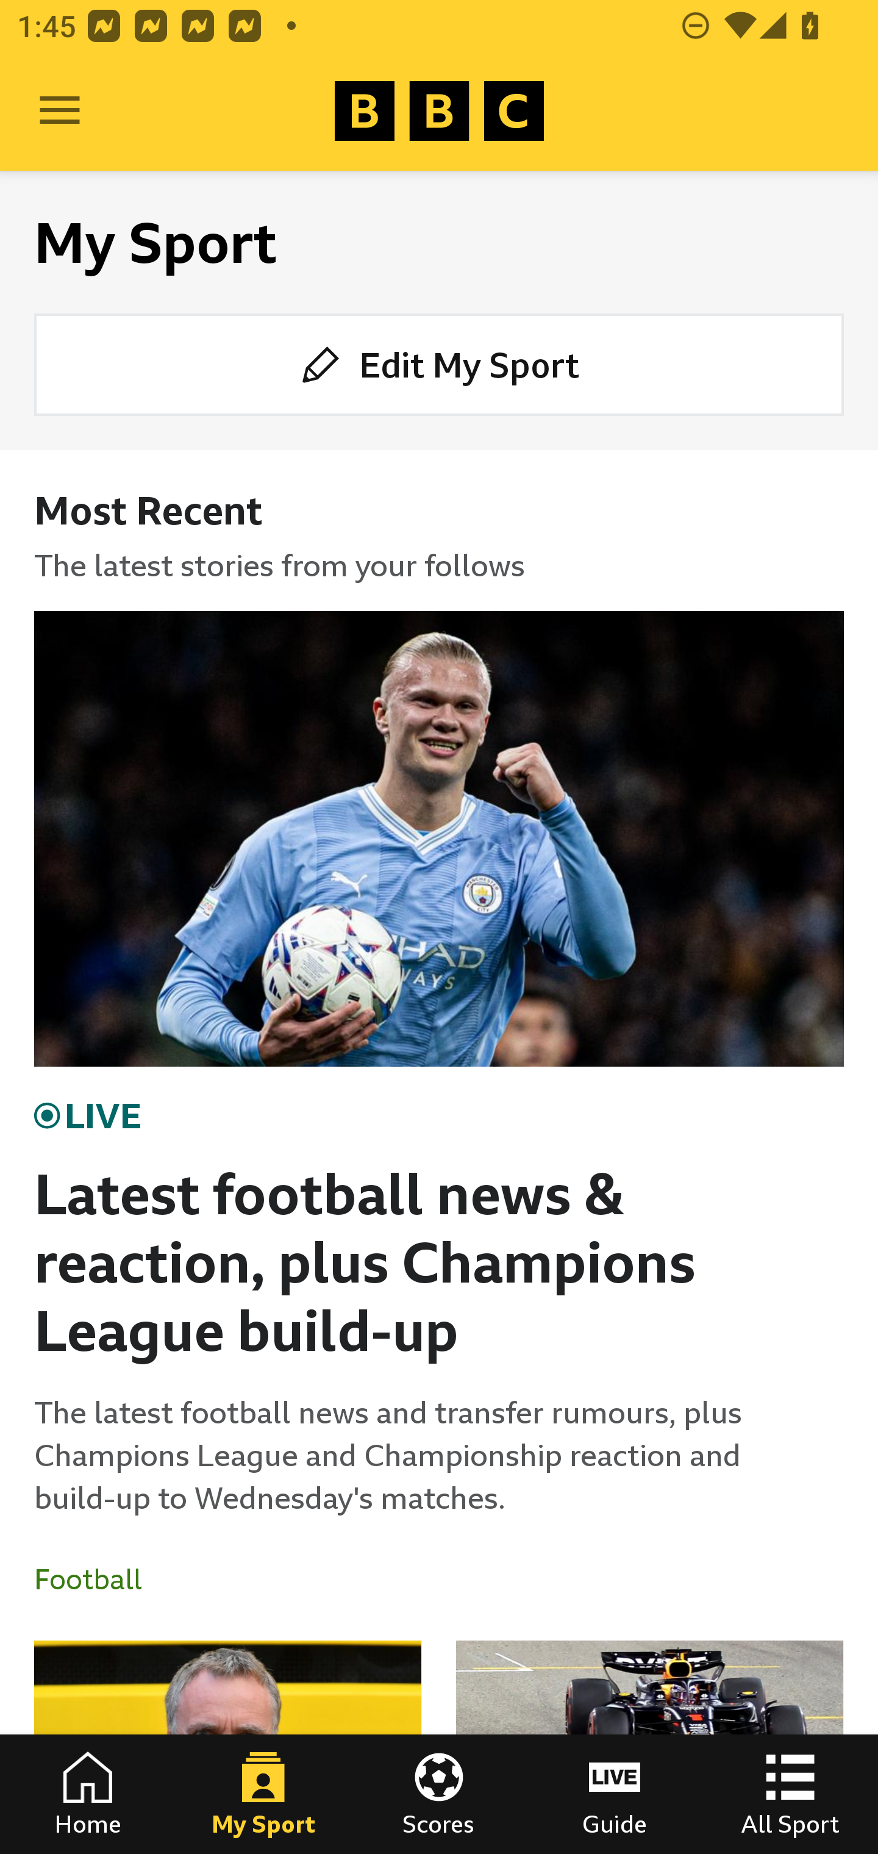  I want to click on All Sport, so click(790, 1794).